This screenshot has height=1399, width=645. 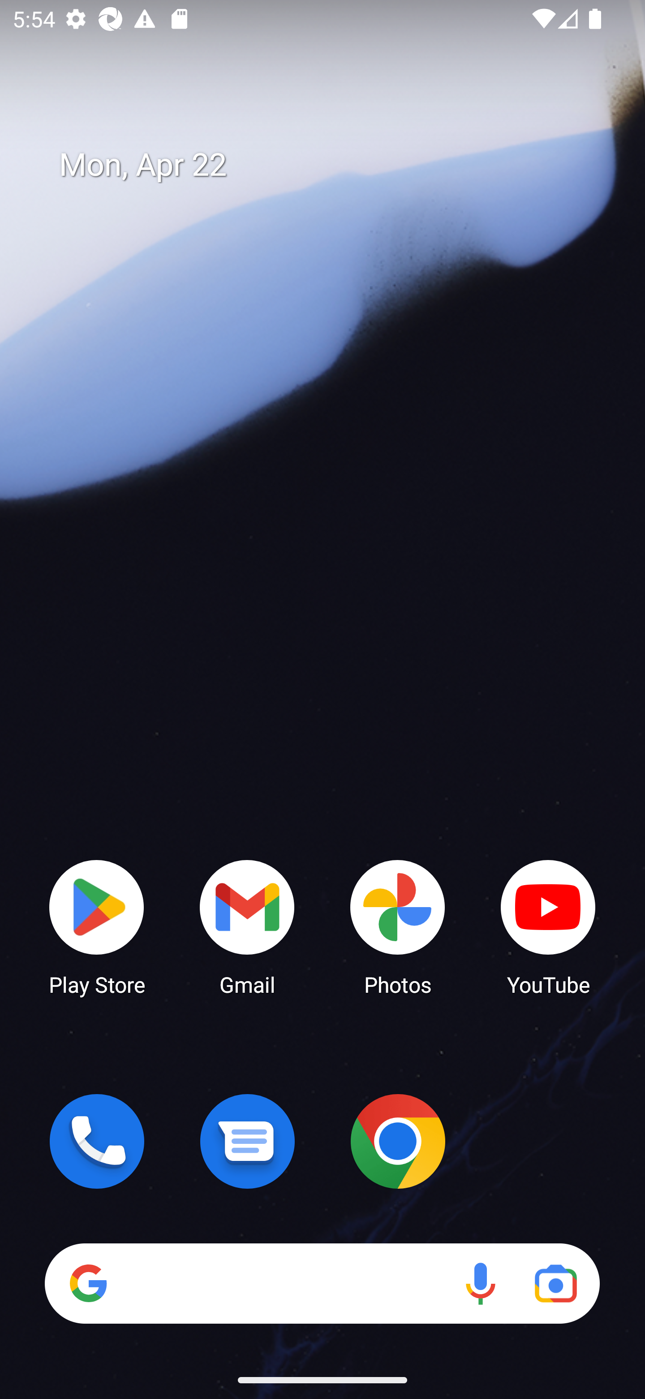 I want to click on Chrome, so click(x=398, y=1141).